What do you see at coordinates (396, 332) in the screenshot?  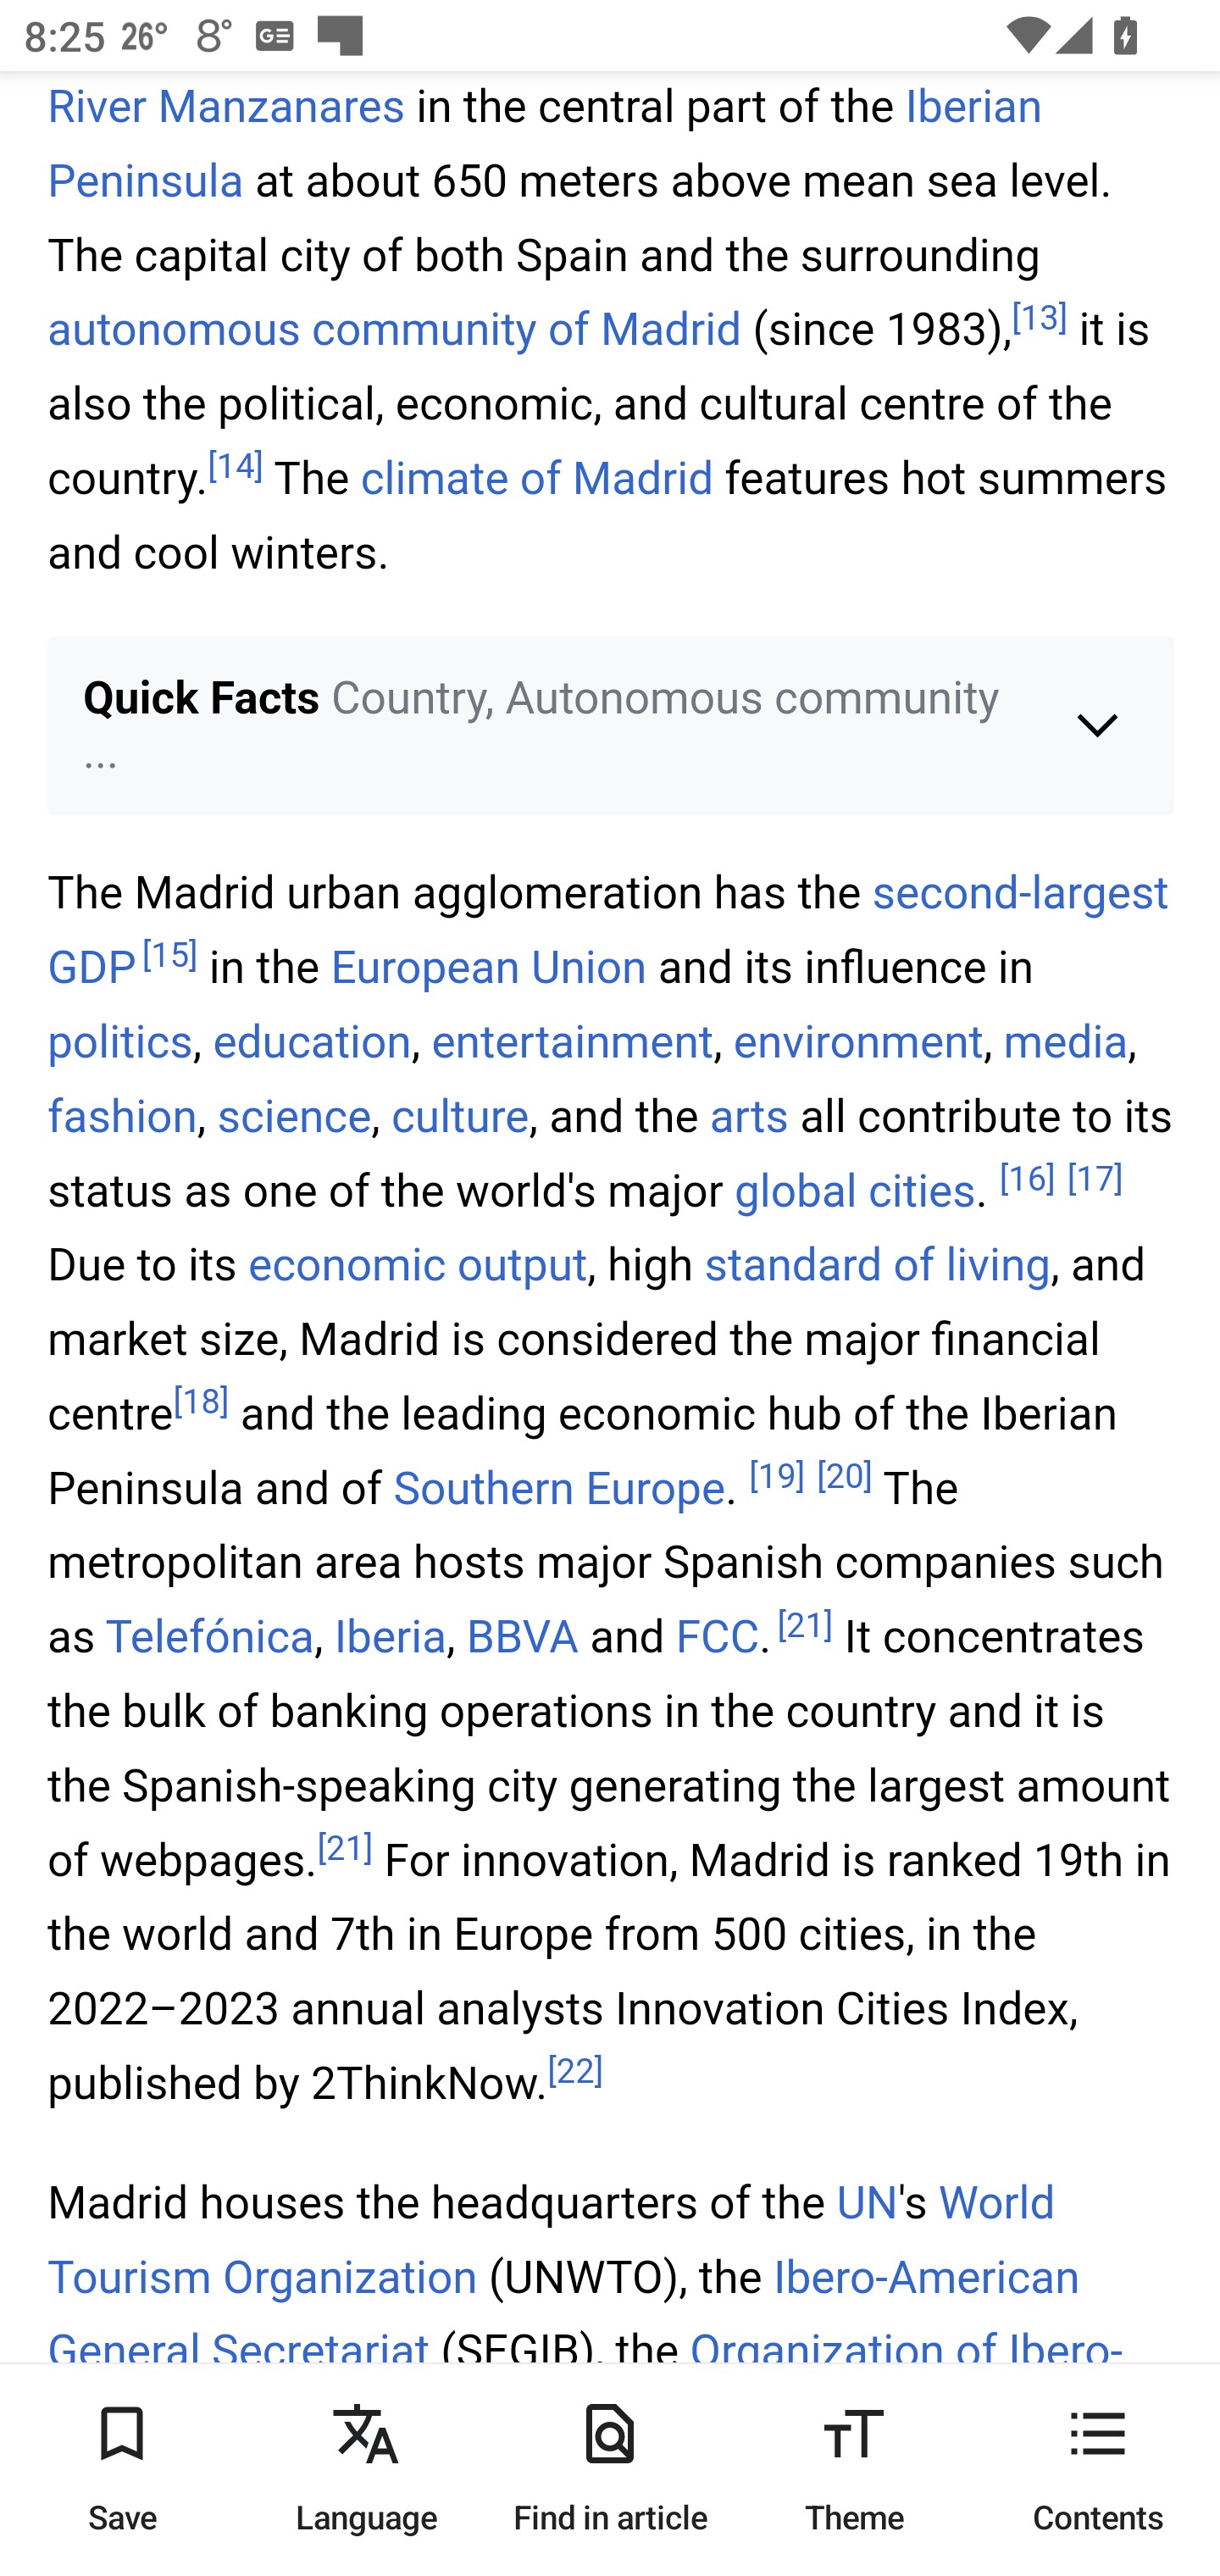 I see `autonomous community of Madrid` at bounding box center [396, 332].